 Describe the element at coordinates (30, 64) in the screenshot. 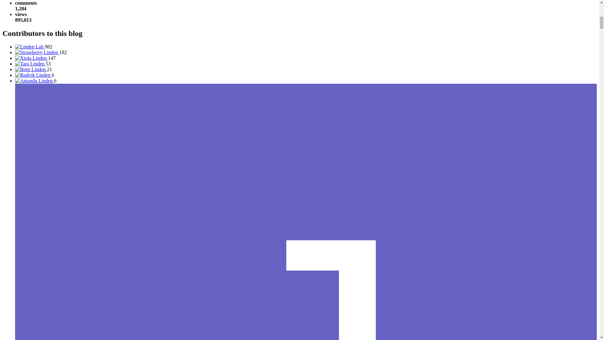

I see `Go to Tara Linden's profile` at that location.